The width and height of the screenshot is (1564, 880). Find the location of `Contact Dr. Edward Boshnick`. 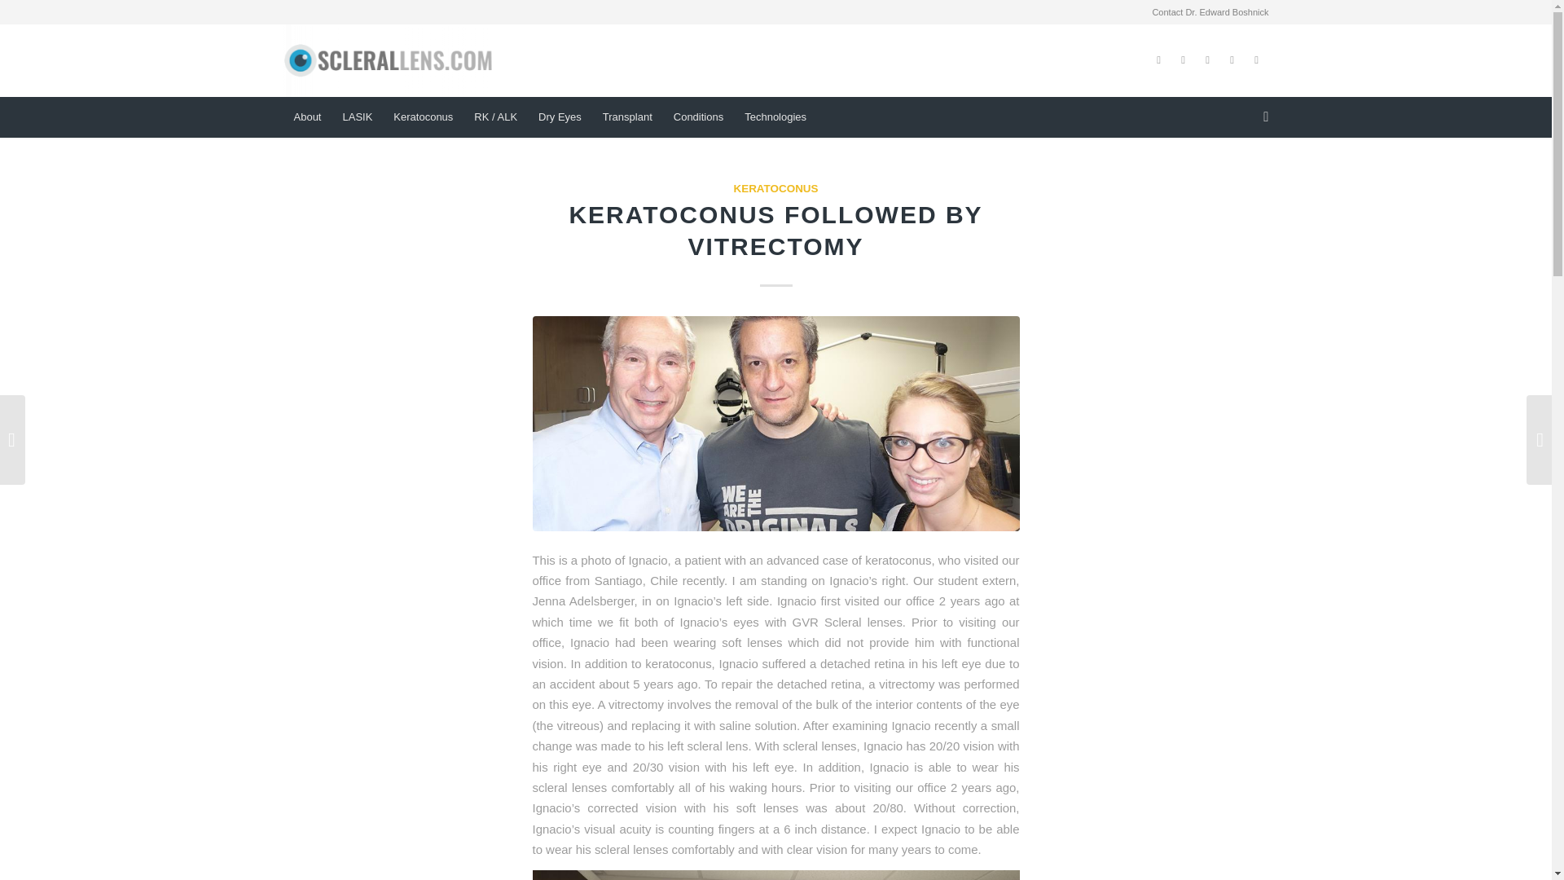

Contact Dr. Edward Boshnick is located at coordinates (1210, 12).